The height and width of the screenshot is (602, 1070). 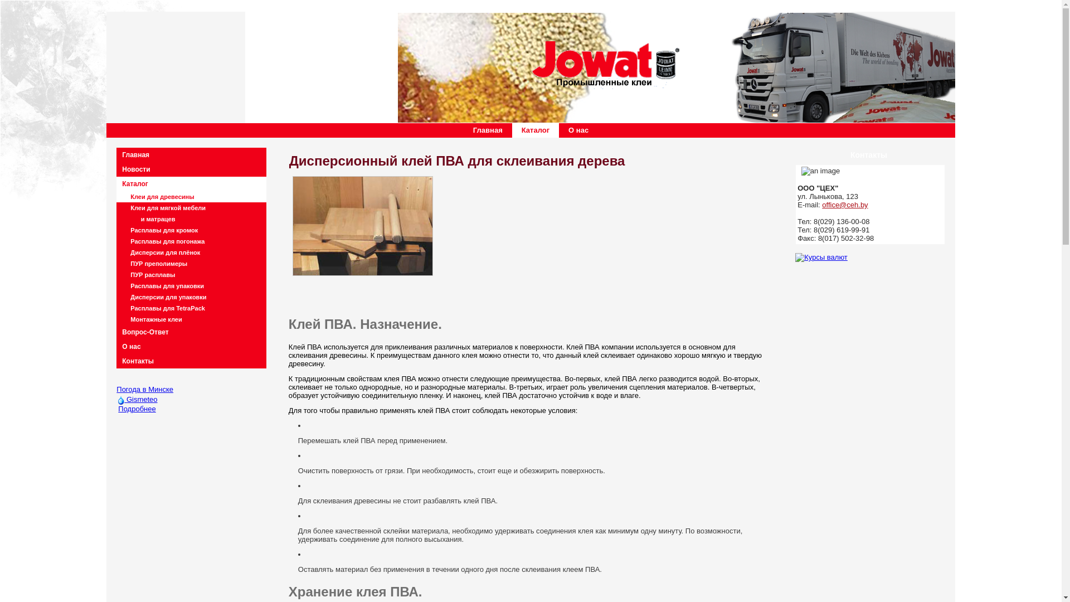 What do you see at coordinates (845, 205) in the screenshot?
I see `office@ceh.by` at bounding box center [845, 205].